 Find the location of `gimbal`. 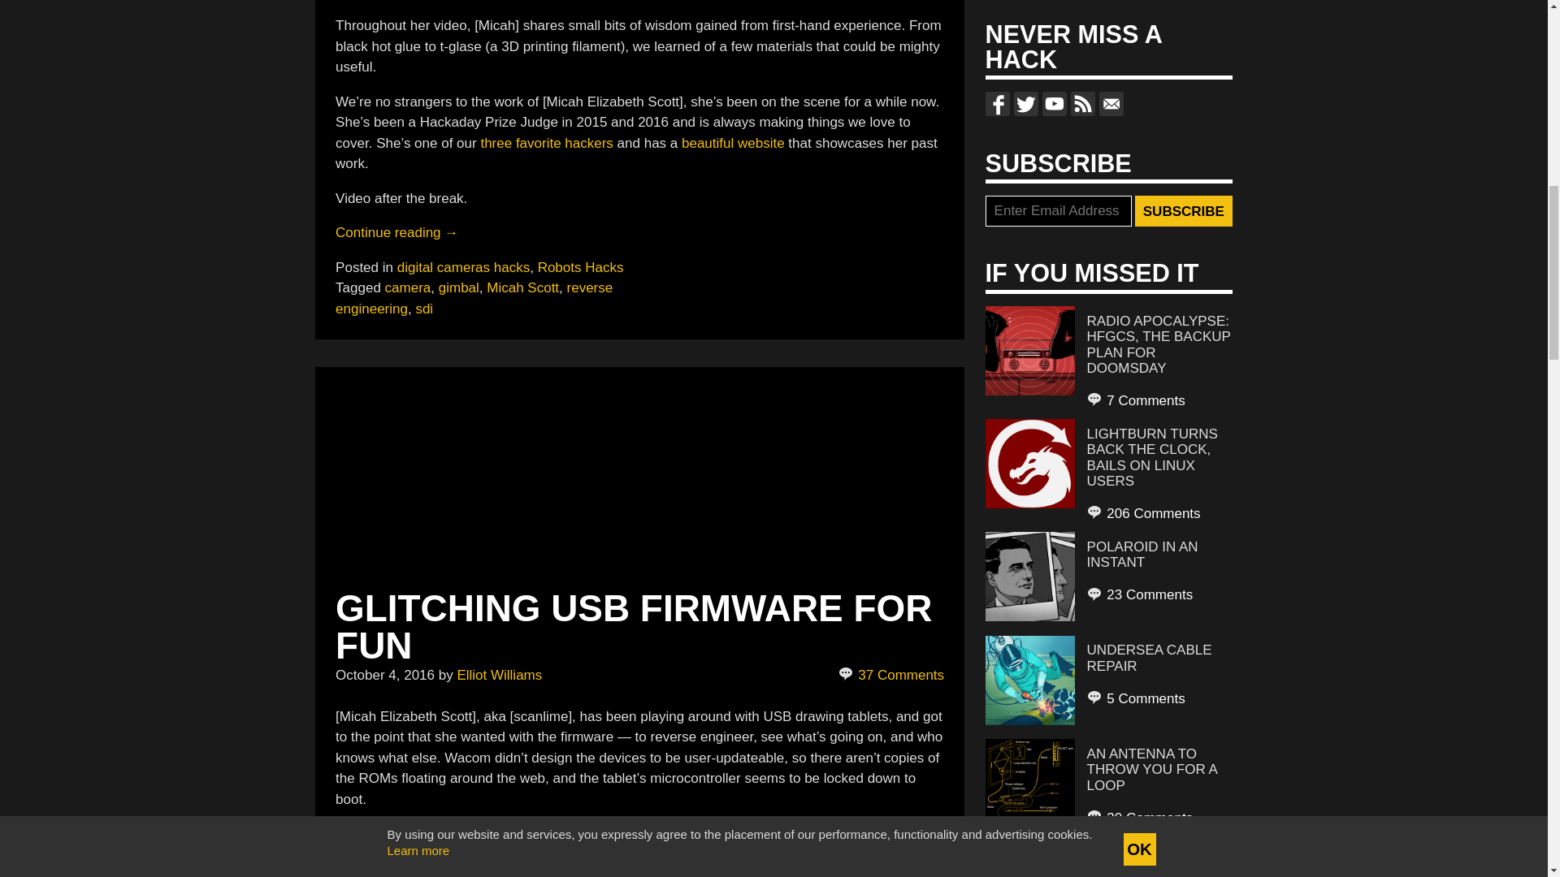

gimbal is located at coordinates (458, 287).